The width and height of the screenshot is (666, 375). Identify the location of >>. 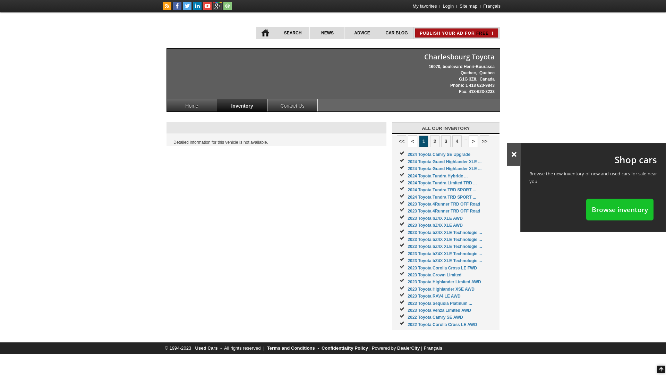
(484, 141).